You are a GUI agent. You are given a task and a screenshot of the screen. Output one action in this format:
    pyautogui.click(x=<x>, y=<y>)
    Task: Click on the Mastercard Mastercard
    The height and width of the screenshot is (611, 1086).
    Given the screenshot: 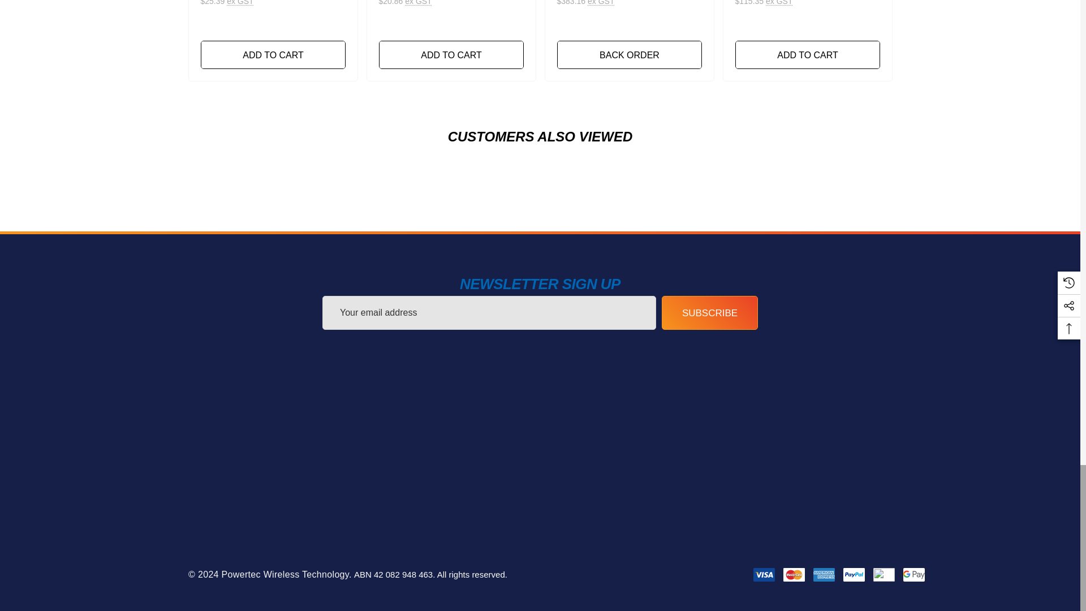 What is the action you would take?
    pyautogui.click(x=794, y=575)
    